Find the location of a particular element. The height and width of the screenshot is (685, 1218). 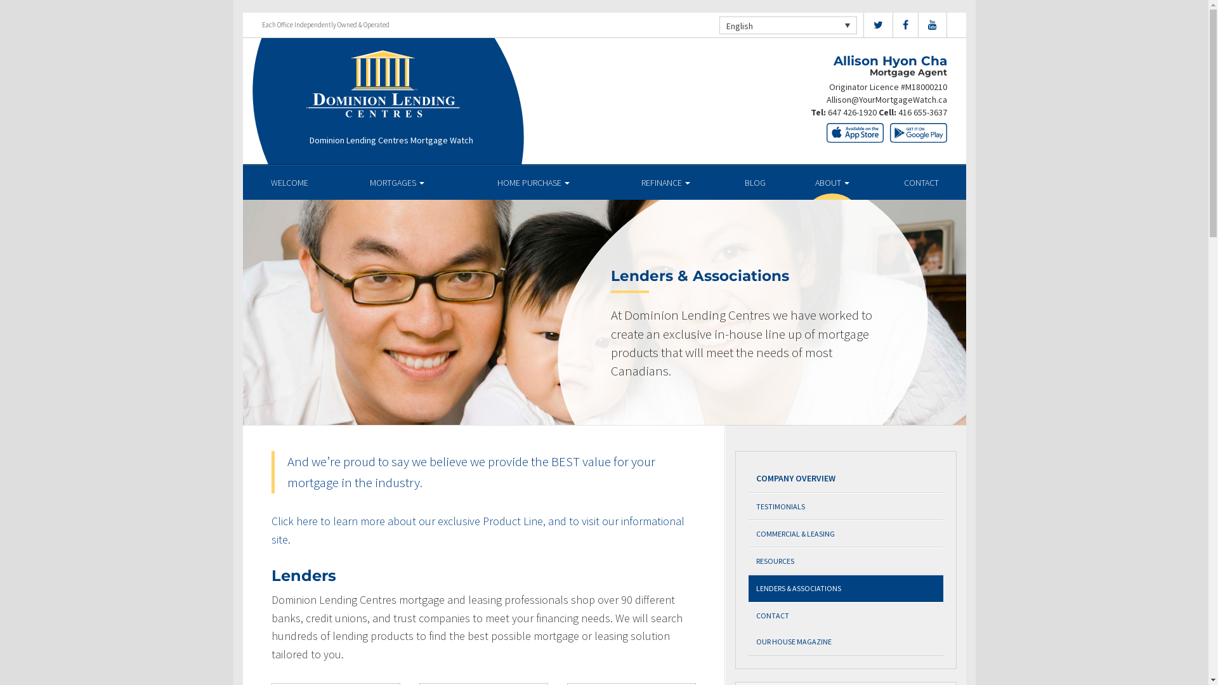

ABOUT is located at coordinates (832, 183).